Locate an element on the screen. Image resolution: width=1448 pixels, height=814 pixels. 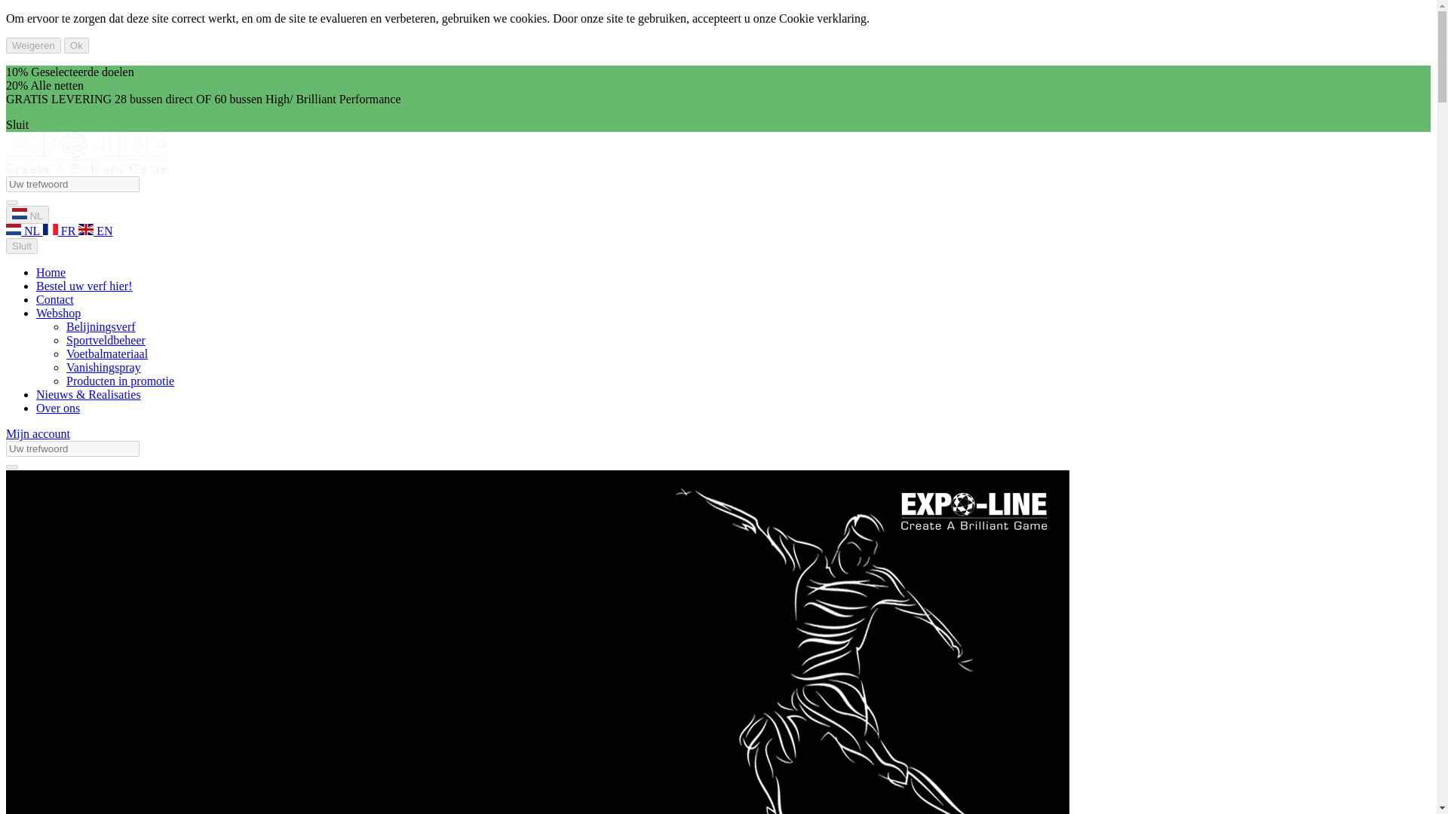
Sluit is located at coordinates (17, 124).